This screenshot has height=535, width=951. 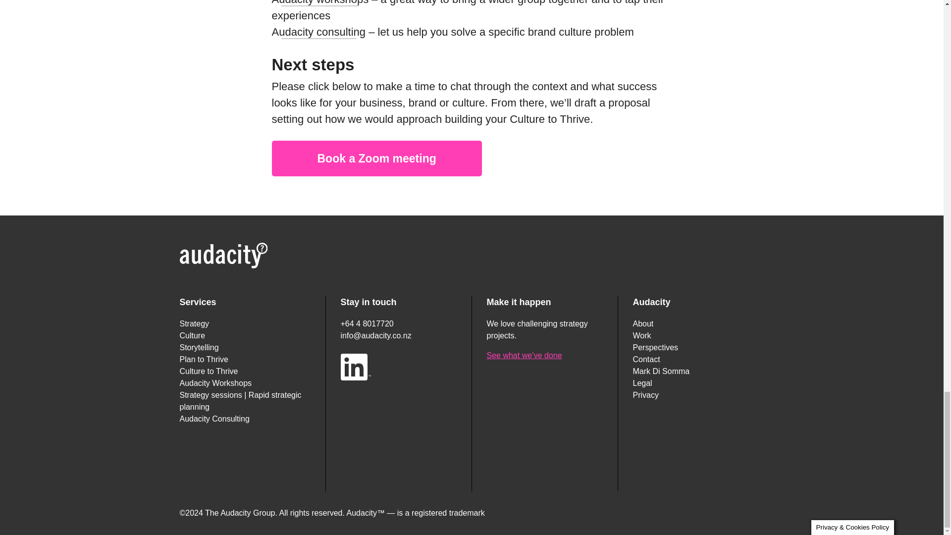 What do you see at coordinates (376, 159) in the screenshot?
I see `Book a Zoom meeting` at bounding box center [376, 159].